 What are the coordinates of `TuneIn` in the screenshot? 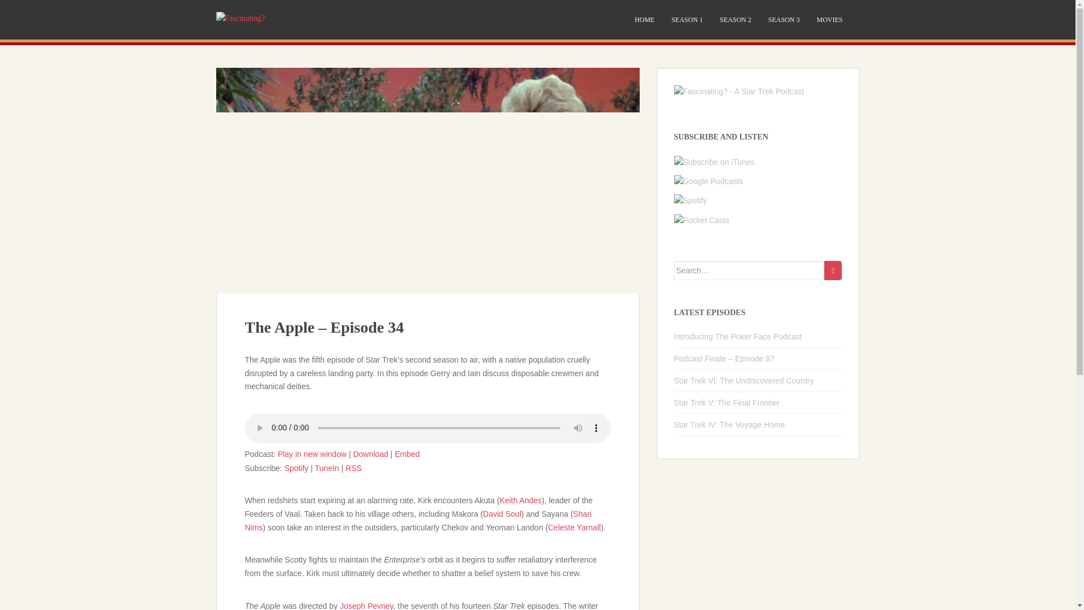 It's located at (327, 468).